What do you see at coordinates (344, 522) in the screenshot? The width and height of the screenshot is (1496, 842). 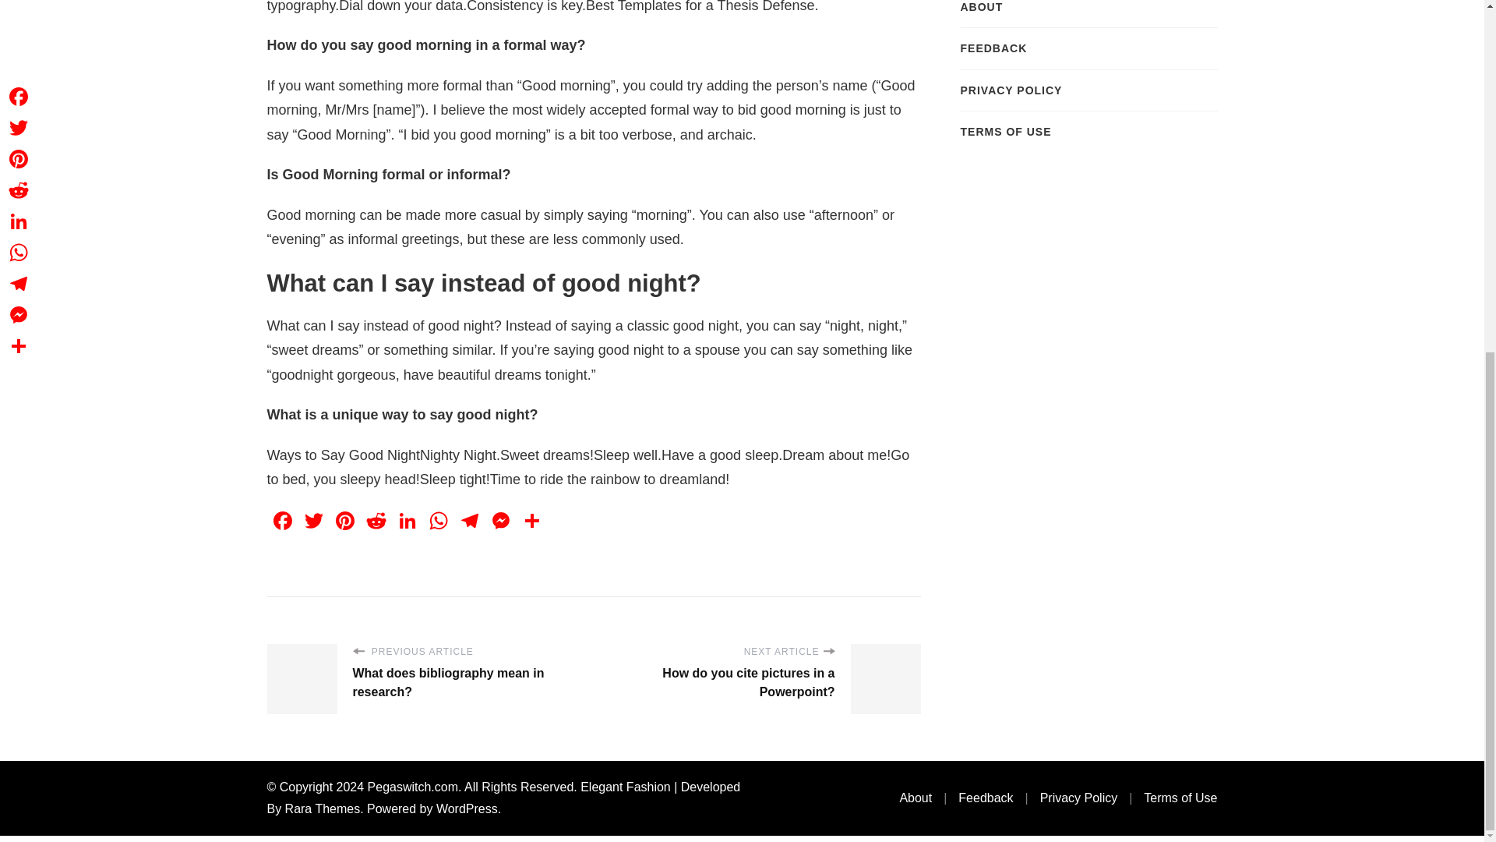 I see `Pinterest` at bounding box center [344, 522].